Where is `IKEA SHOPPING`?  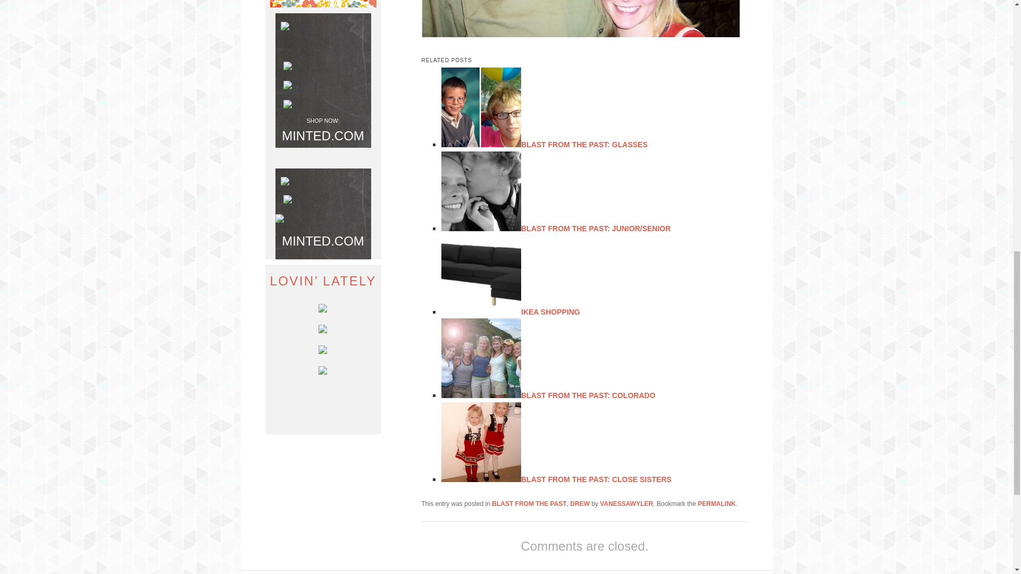 IKEA SHOPPING is located at coordinates (550, 311).